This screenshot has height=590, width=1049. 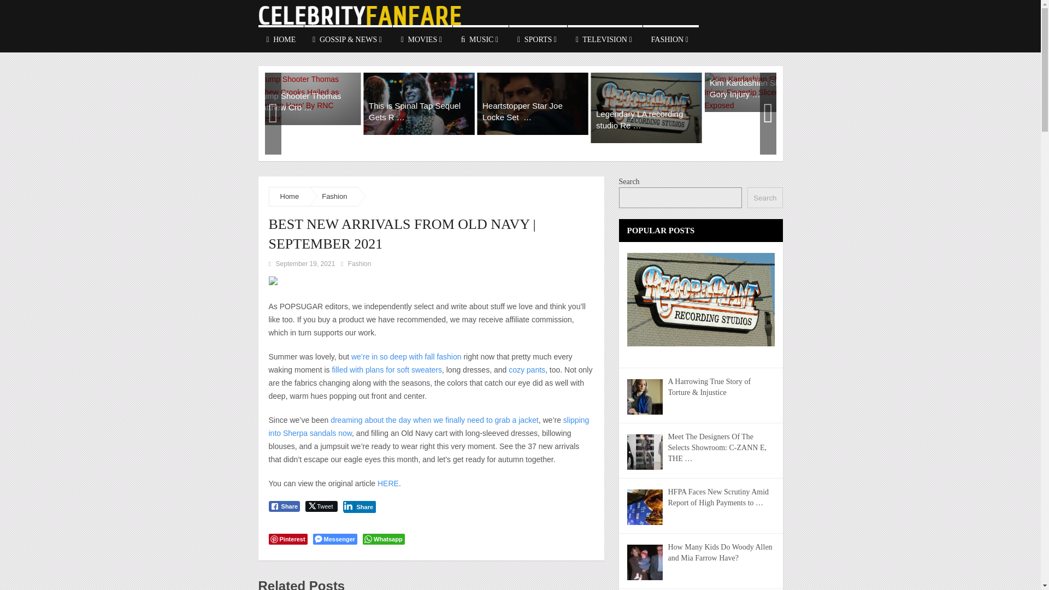 I want to click on MUSIC, so click(x=481, y=39).